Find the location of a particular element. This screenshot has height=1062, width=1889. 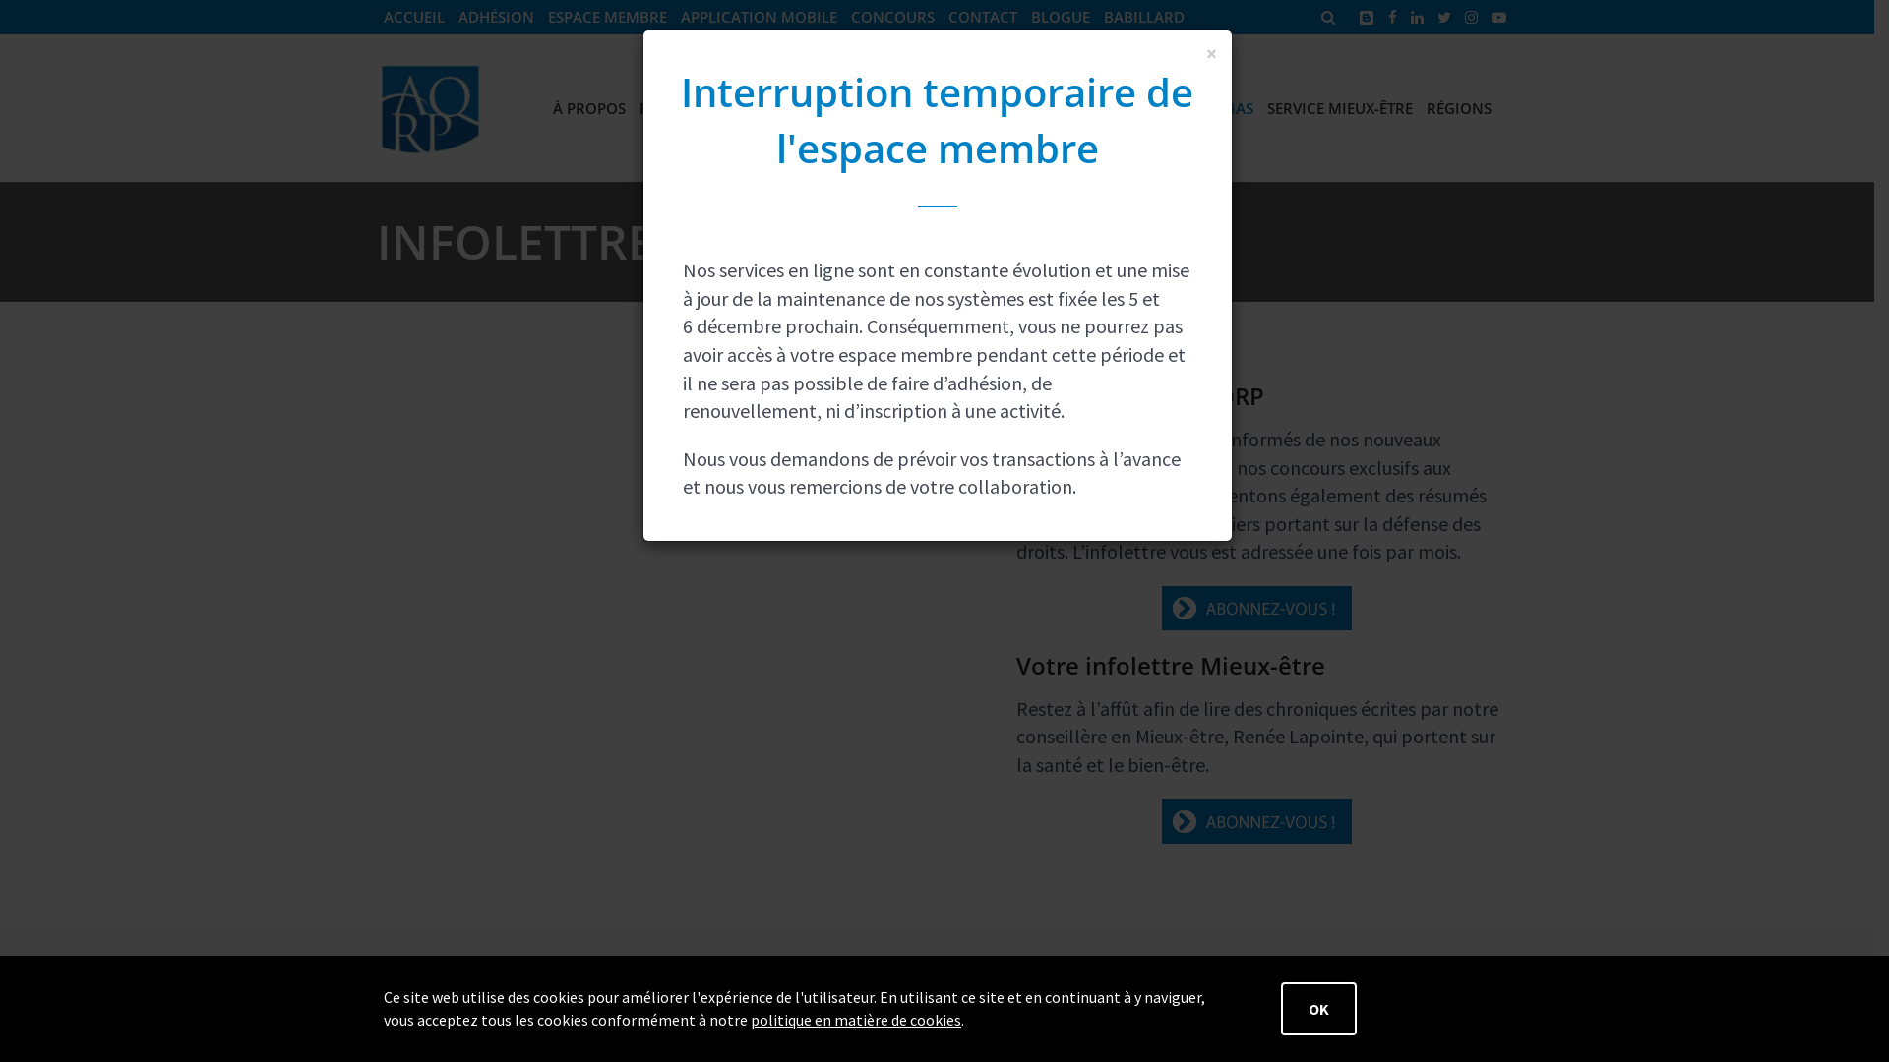

BLOGUE is located at coordinates (1060, 18).